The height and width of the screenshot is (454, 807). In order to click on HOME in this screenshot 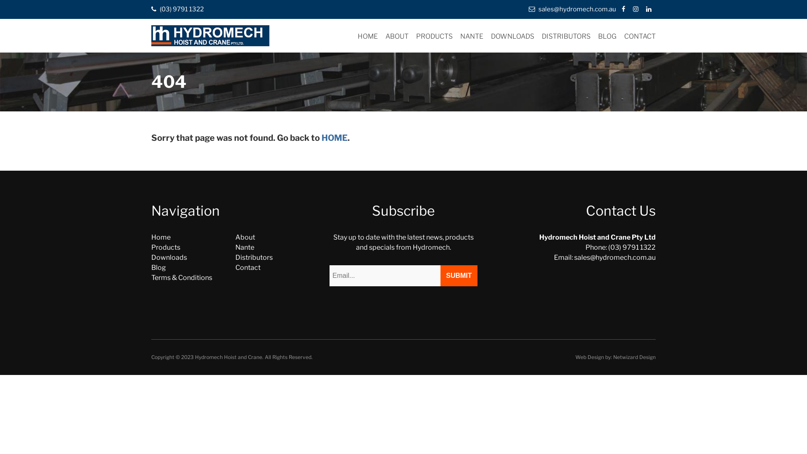, I will do `click(368, 36)`.